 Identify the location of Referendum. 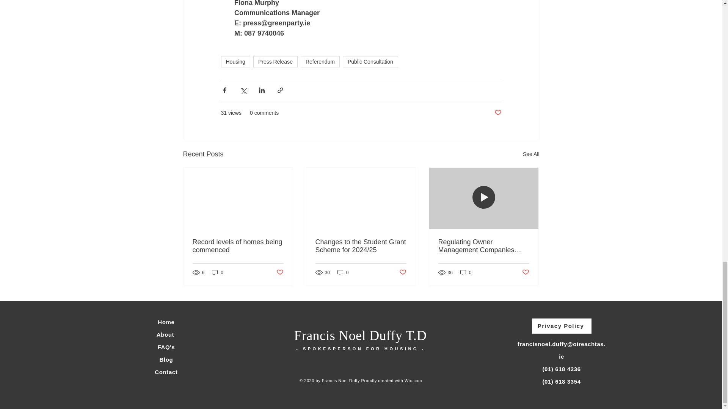
(320, 61).